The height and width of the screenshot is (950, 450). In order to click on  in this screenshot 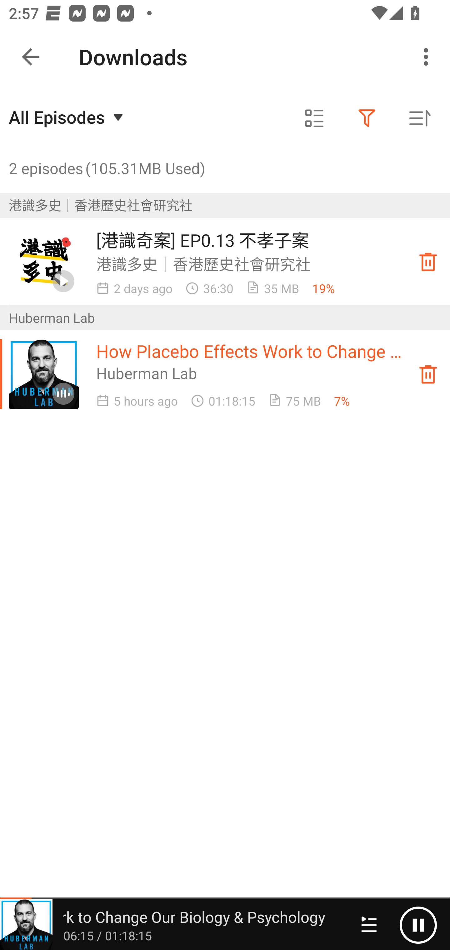, I will do `click(367, 118)`.